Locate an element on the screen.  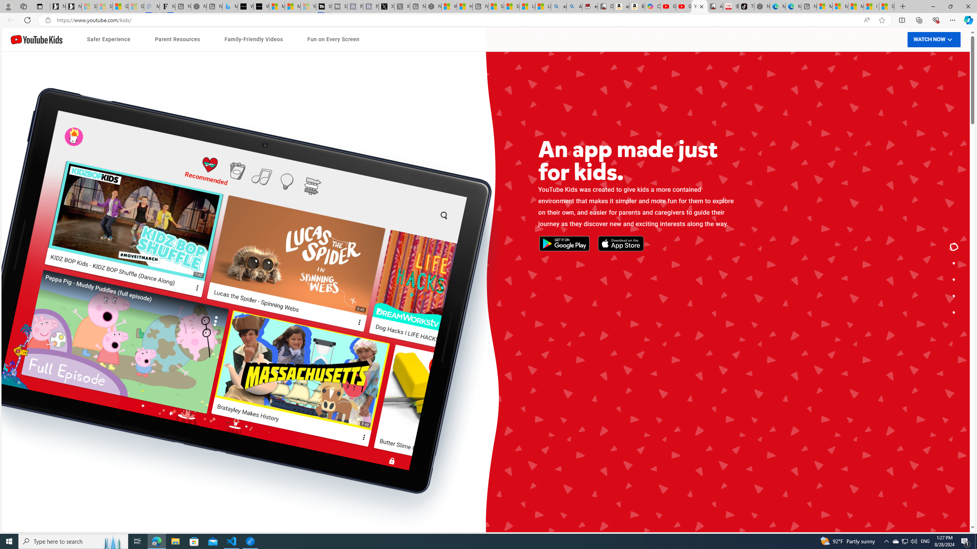
www.youtubekids.com is located at coordinates (389, 312).